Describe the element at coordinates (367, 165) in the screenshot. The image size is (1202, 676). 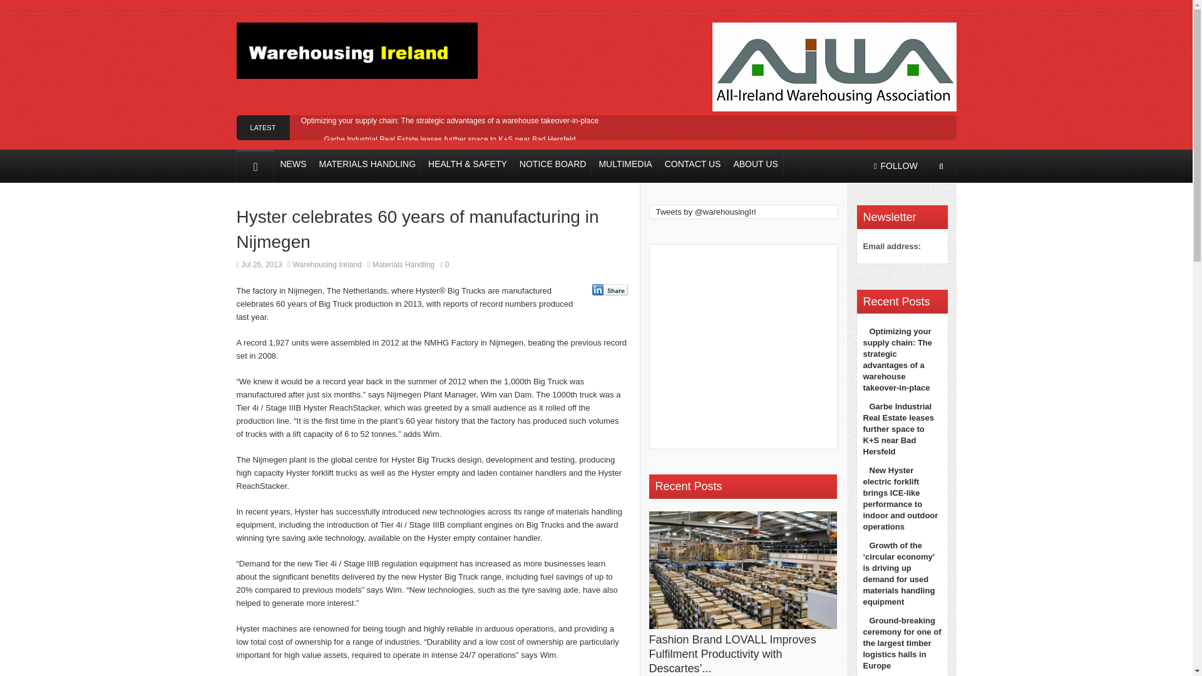
I see `MATERIALS HANDLING` at that location.